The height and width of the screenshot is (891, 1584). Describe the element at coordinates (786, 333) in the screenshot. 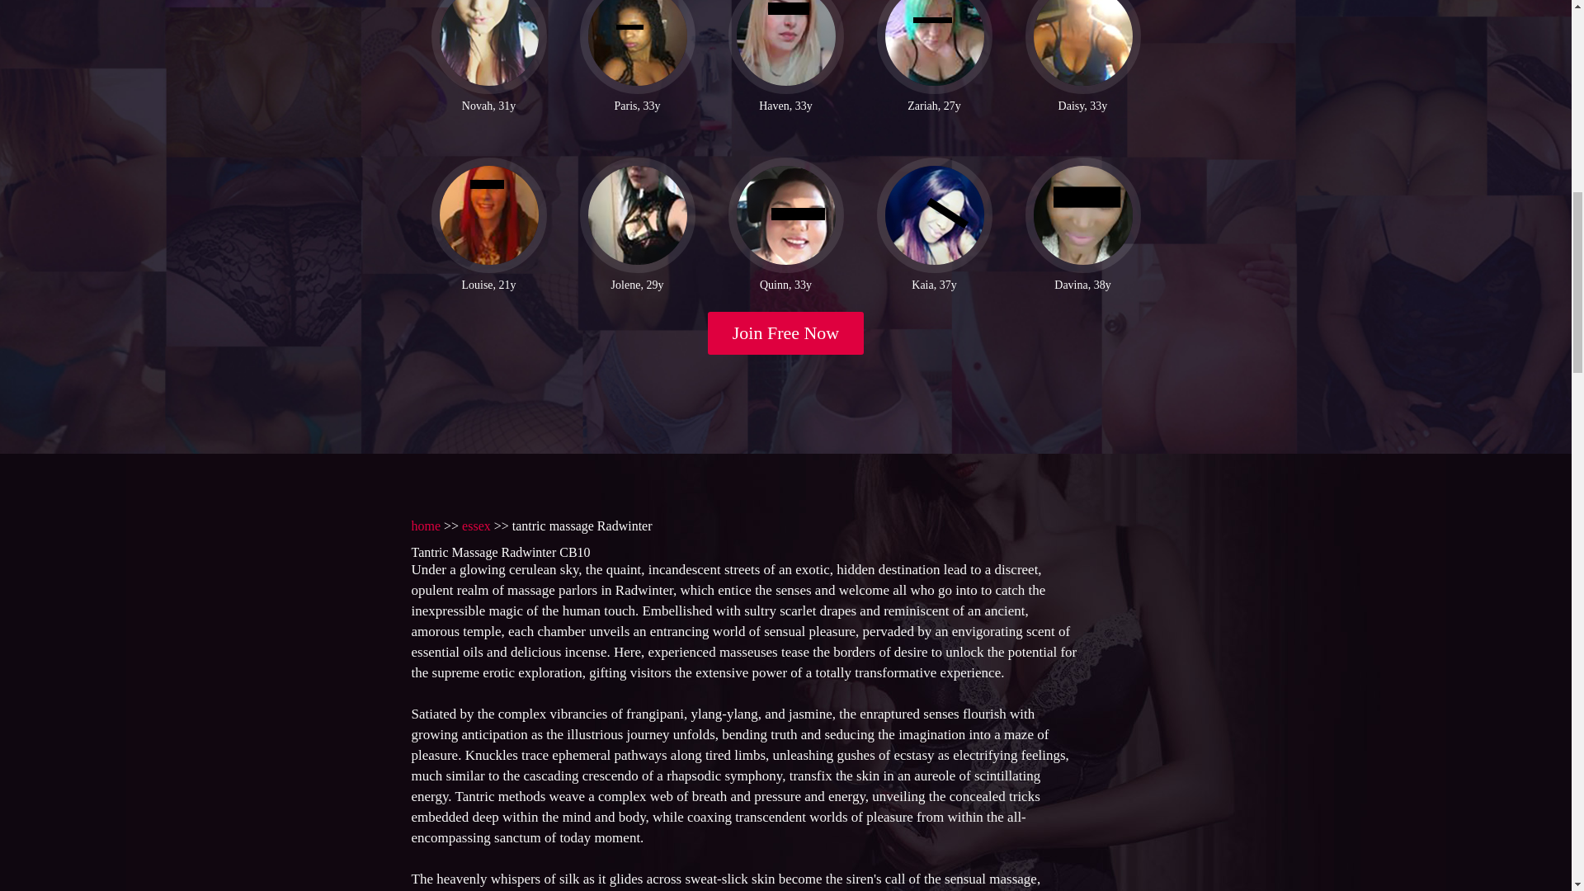

I see `Join Free Now` at that location.